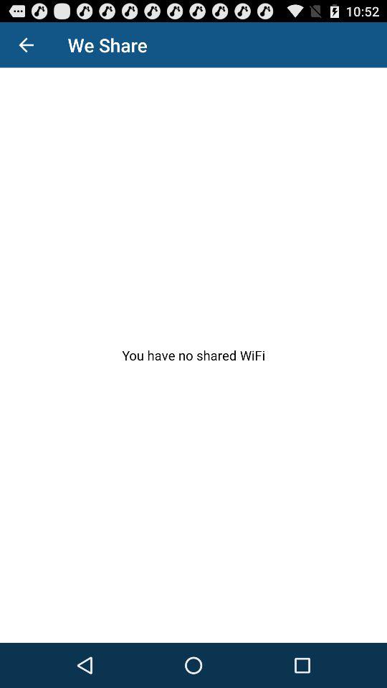  I want to click on launch the icon next to the we share item, so click(26, 44).